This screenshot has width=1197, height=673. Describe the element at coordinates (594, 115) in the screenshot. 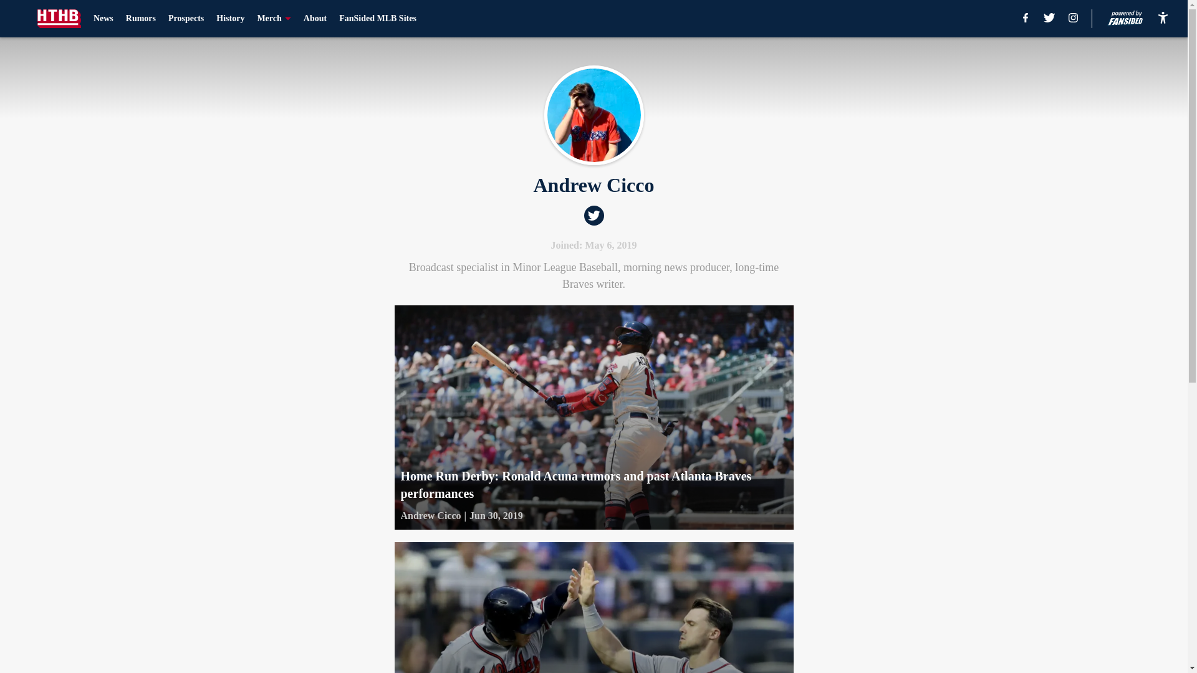

I see `acicco` at that location.